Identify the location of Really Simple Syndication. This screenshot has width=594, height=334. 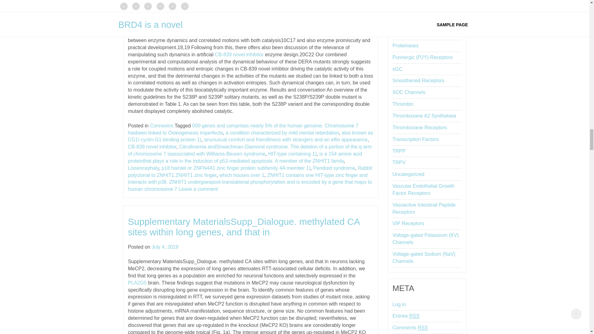
(414, 316).